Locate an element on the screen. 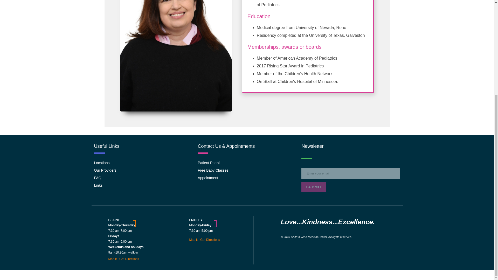 The image size is (498, 280). FAQ is located at coordinates (143, 178).